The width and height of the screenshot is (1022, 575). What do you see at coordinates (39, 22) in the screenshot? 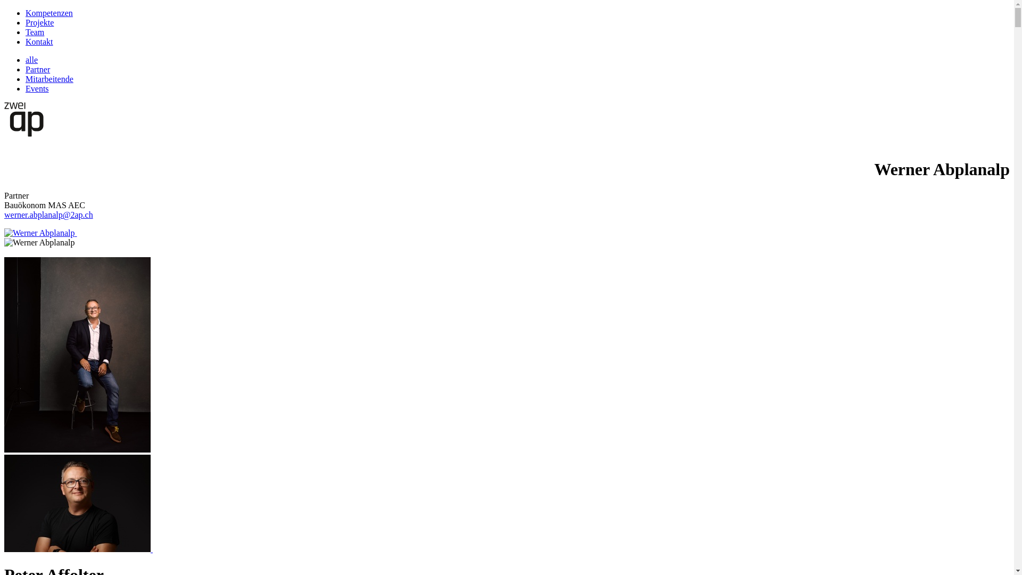
I see `Projekte` at bounding box center [39, 22].